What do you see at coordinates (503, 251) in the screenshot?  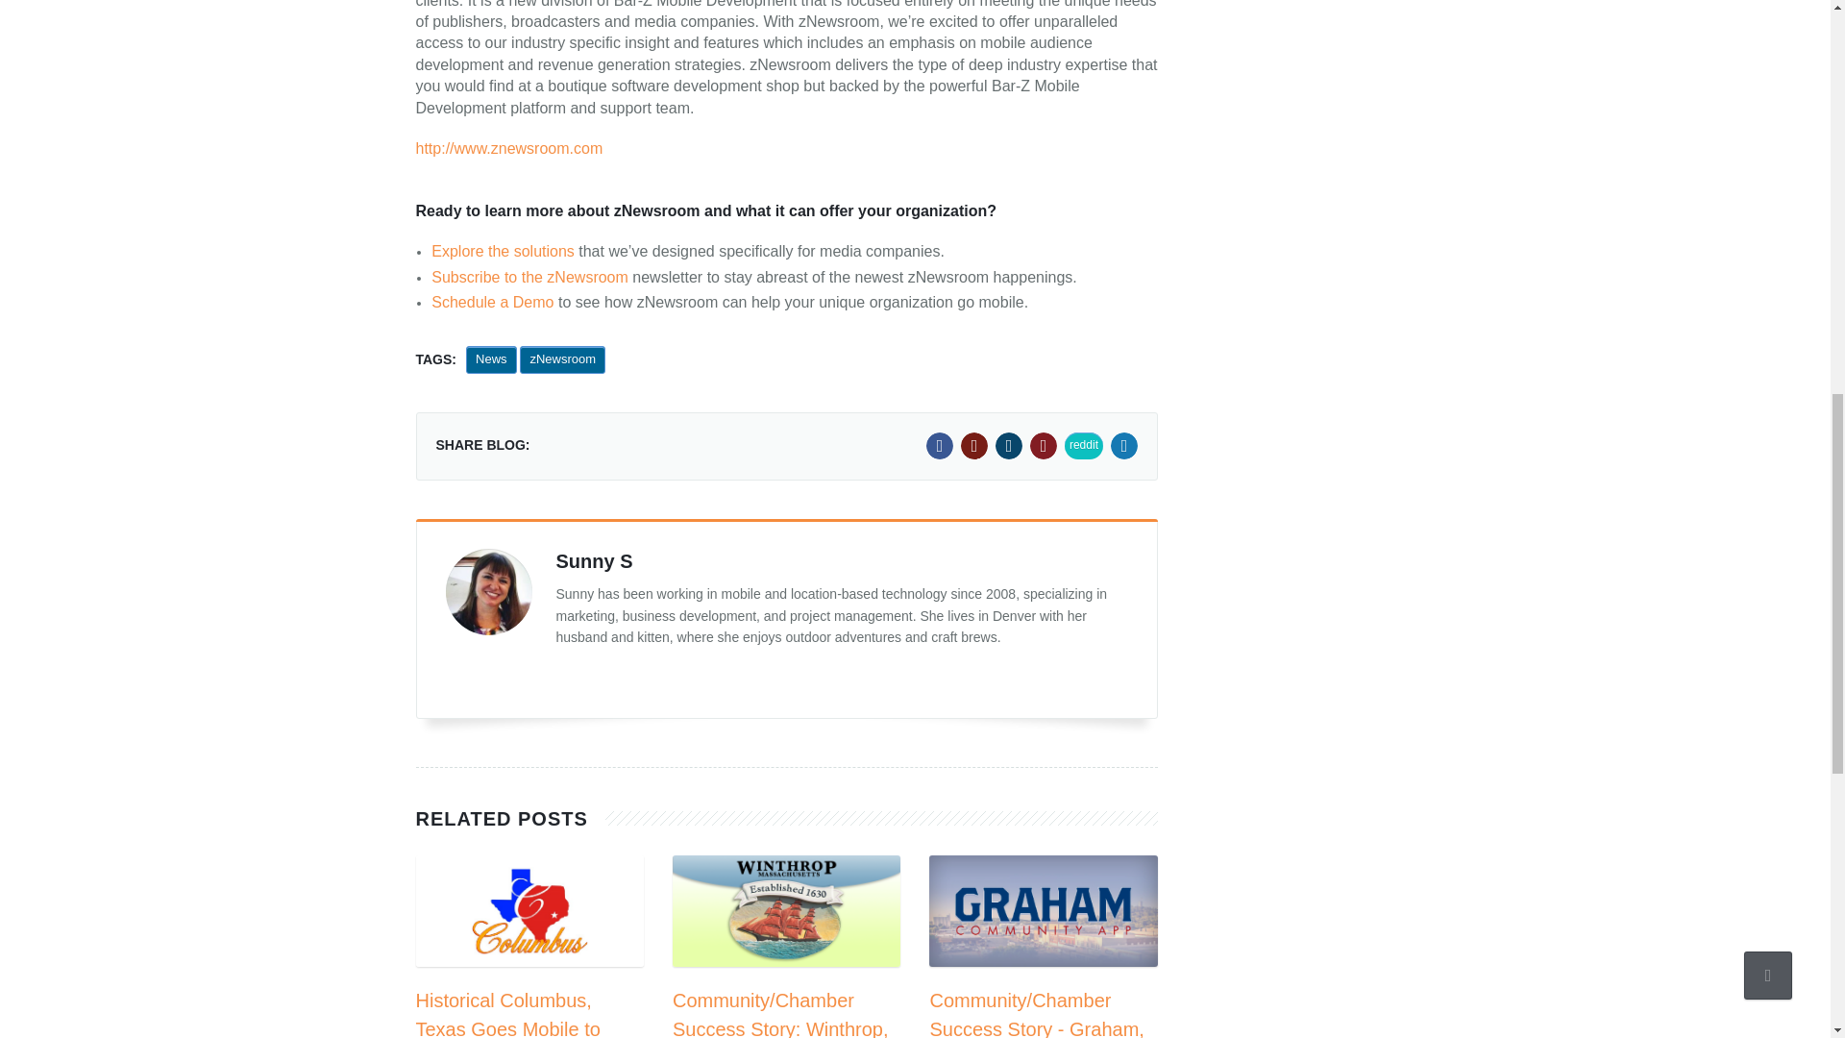 I see `Explore the solutions` at bounding box center [503, 251].